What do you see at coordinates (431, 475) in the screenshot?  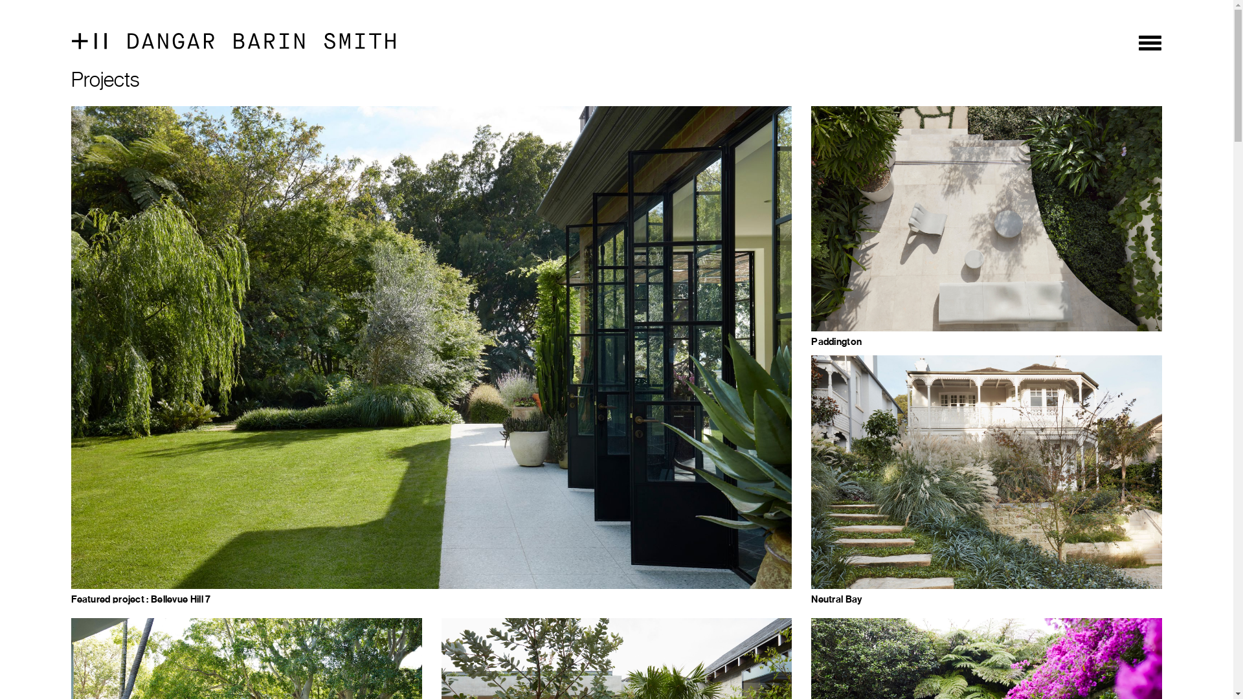 I see `Featured project : Bellevue Hill 7` at bounding box center [431, 475].